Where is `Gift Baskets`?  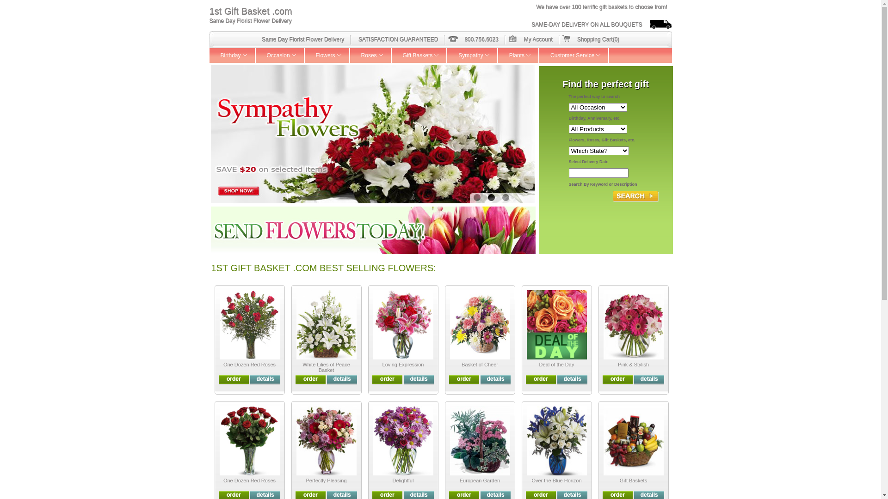
Gift Baskets is located at coordinates (634, 481).